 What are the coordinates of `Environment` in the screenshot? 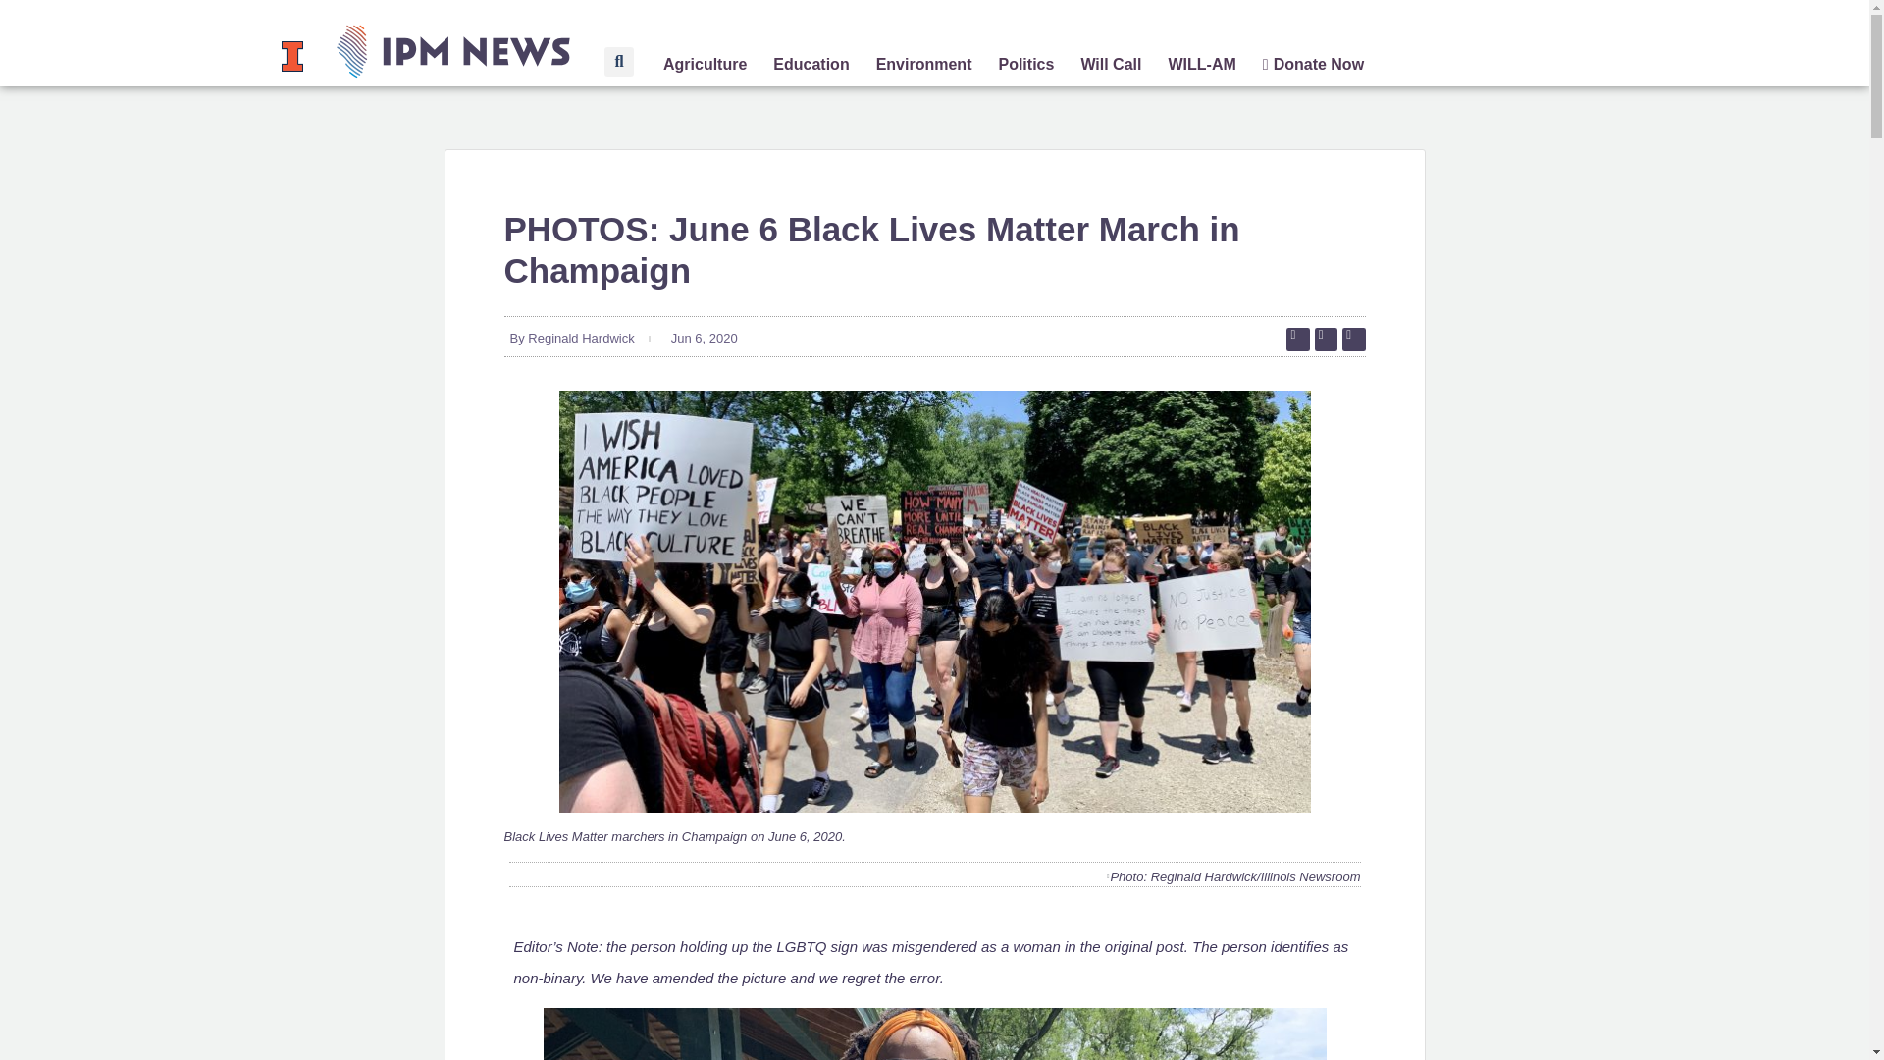 It's located at (923, 65).